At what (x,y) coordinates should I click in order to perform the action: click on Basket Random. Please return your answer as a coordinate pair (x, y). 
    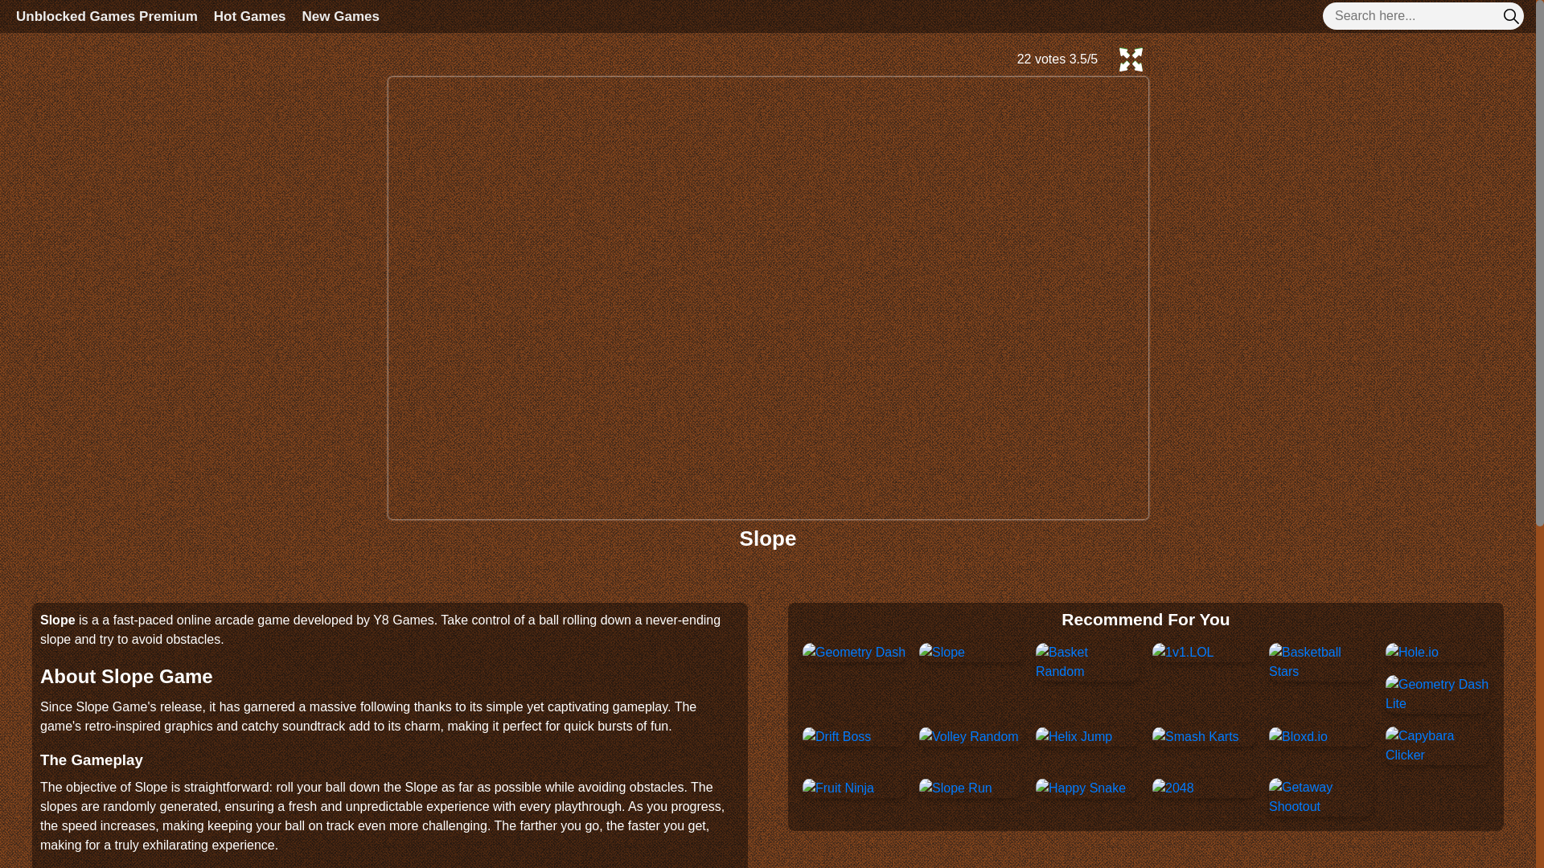
    Looking at the image, I should click on (1087, 662).